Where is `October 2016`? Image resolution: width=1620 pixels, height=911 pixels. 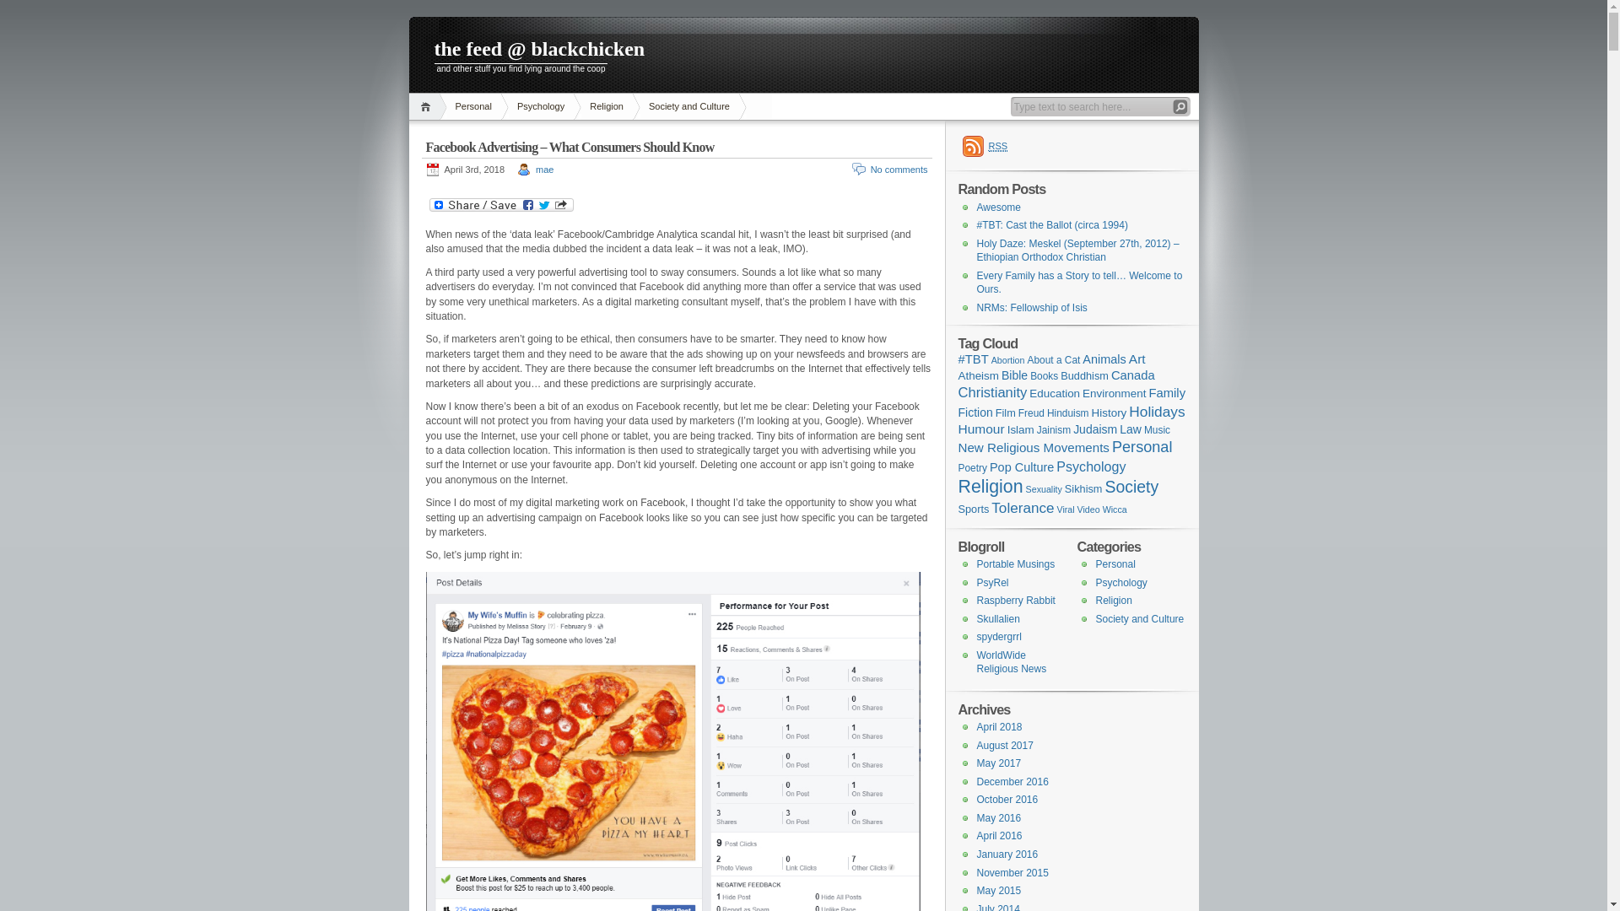 October 2016 is located at coordinates (1007, 800).